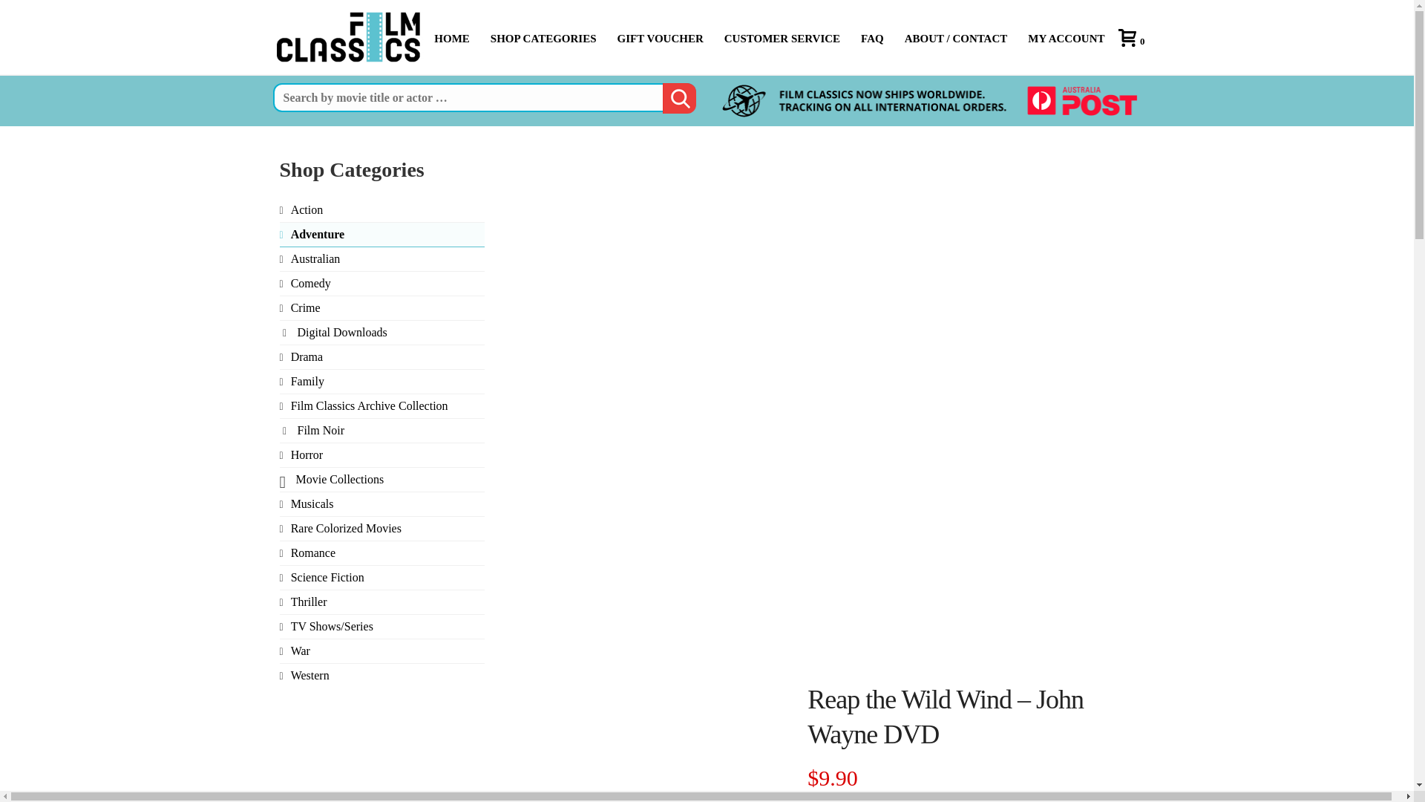 This screenshot has width=1425, height=802. I want to click on FAQ, so click(873, 37).